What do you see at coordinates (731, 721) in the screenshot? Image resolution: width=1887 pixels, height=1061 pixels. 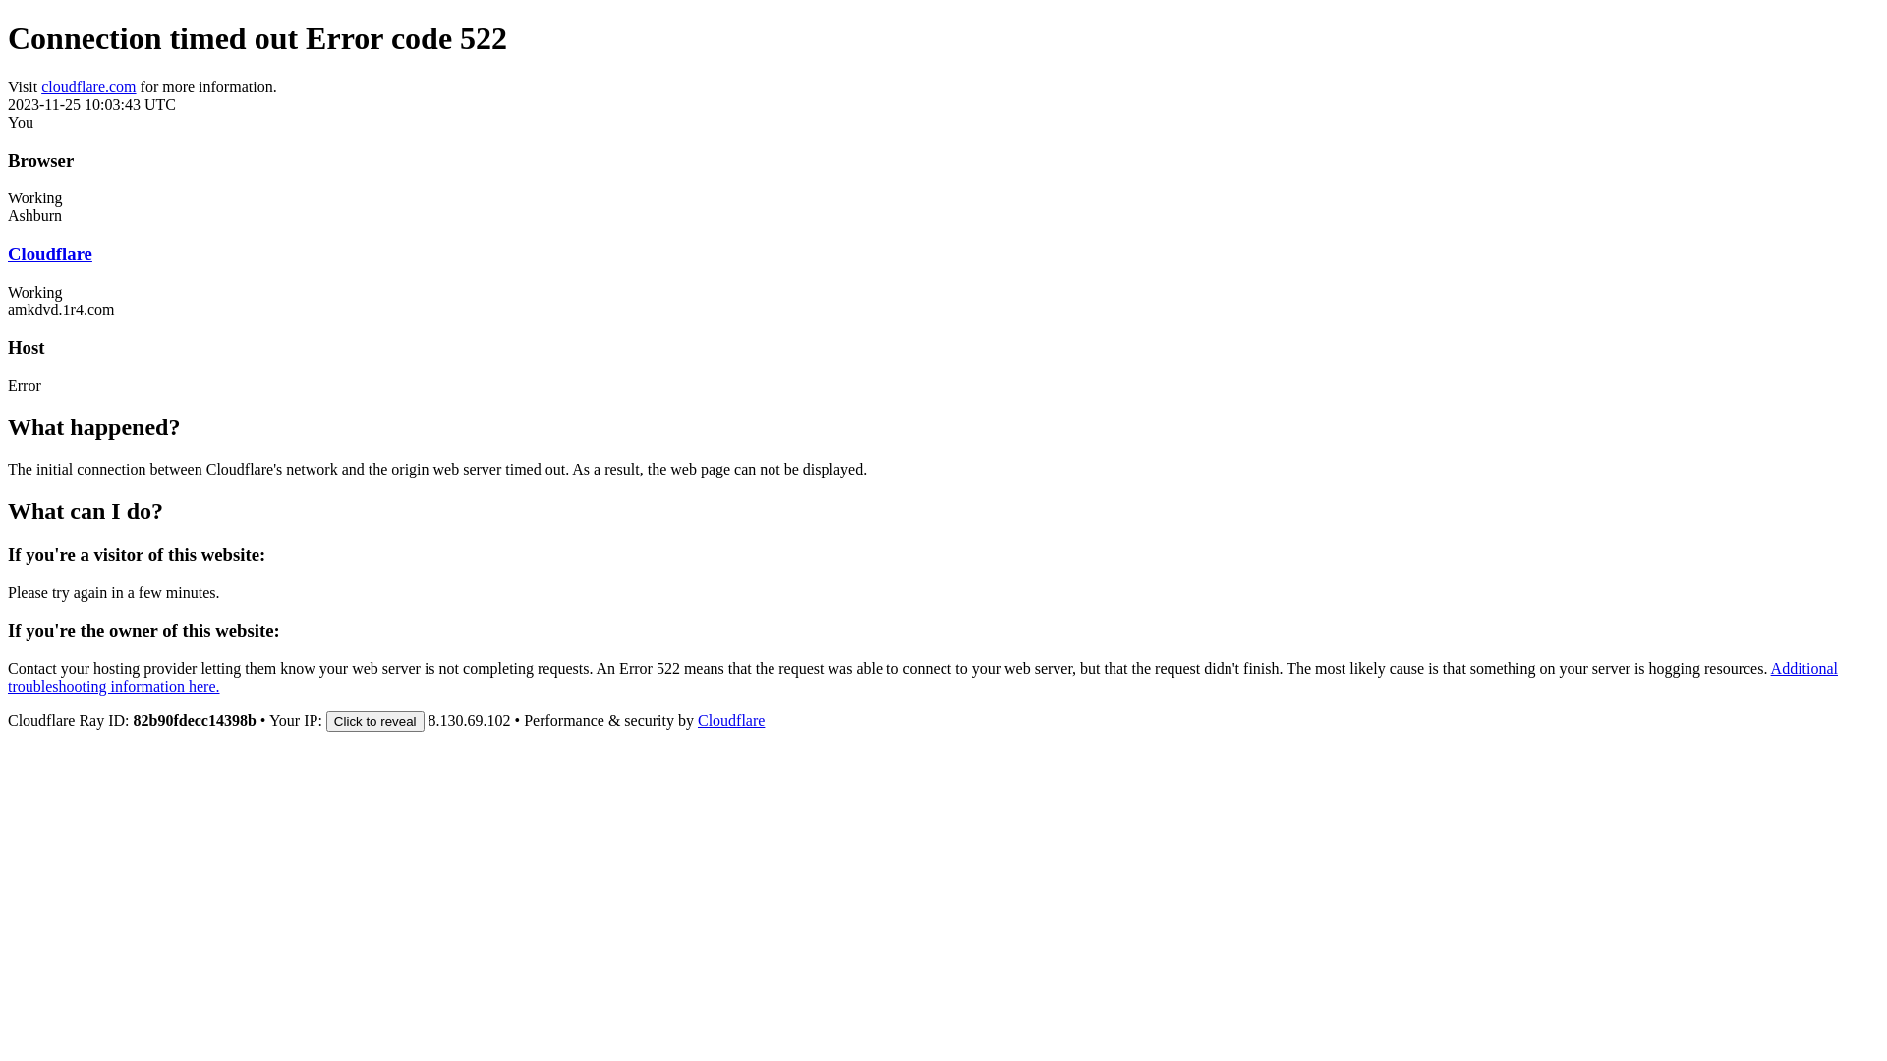 I see `Cloudflare` at bounding box center [731, 721].